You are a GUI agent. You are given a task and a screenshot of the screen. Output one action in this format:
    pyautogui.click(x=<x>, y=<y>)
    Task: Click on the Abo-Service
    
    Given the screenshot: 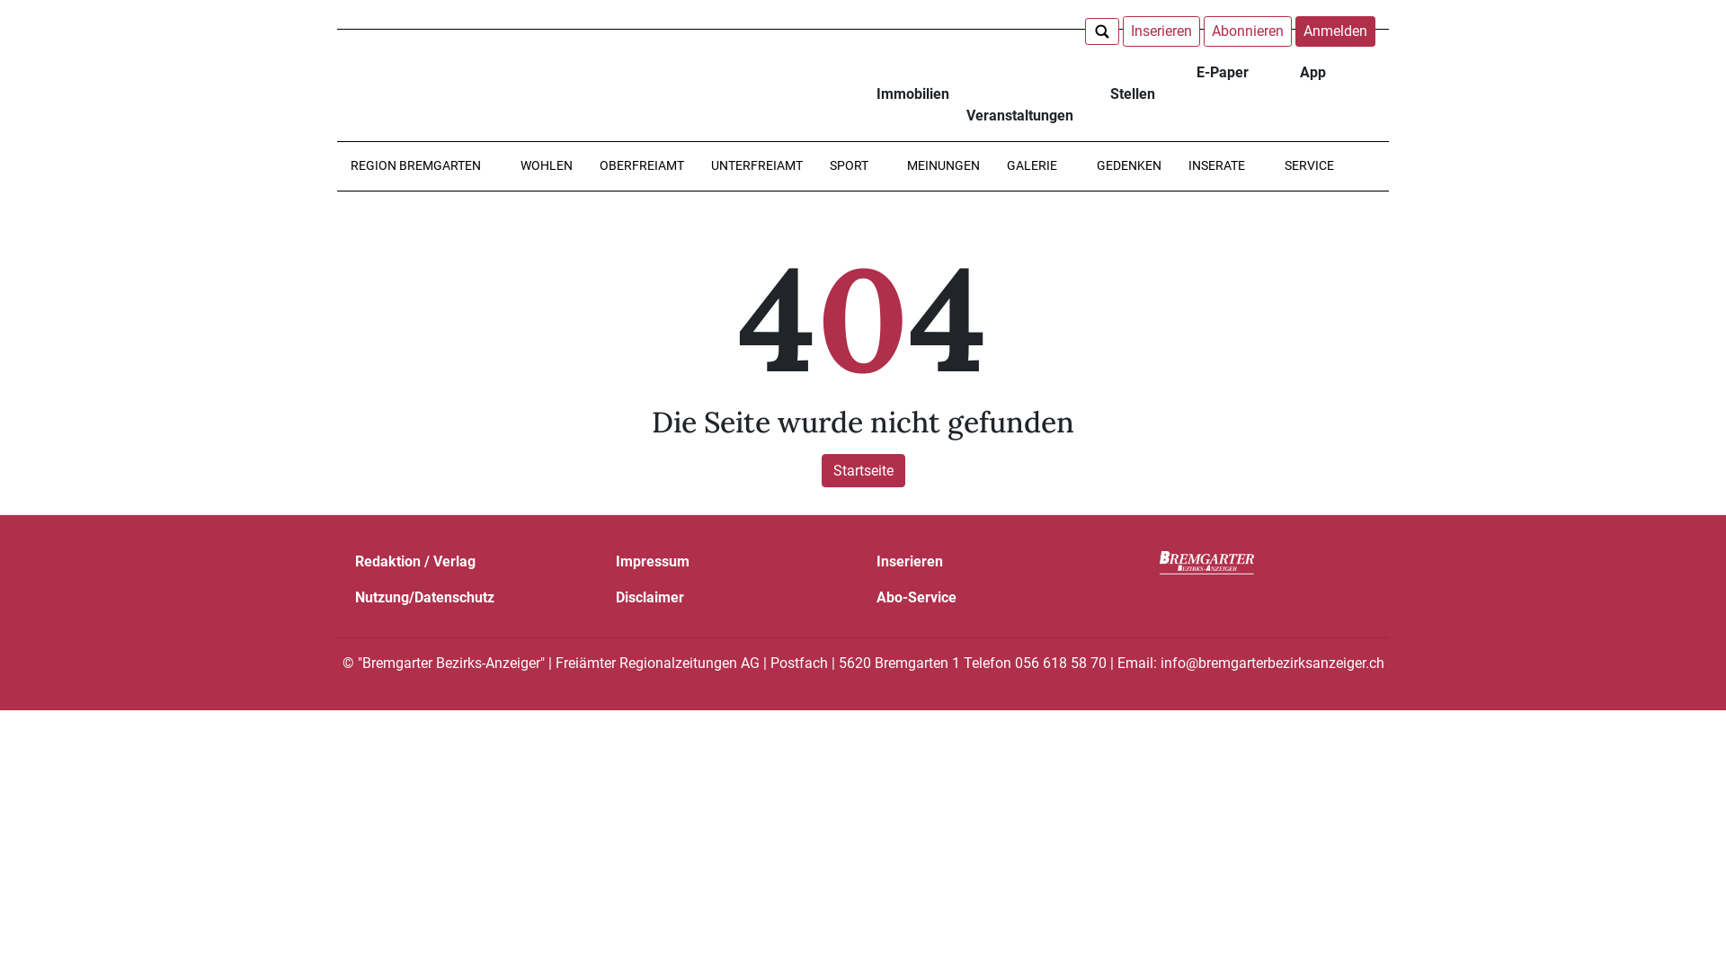 What is the action you would take?
    pyautogui.click(x=917, y=597)
    